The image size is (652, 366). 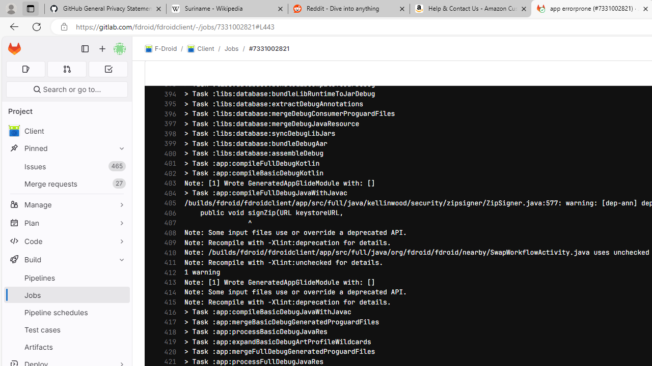 What do you see at coordinates (168, 331) in the screenshot?
I see `418` at bounding box center [168, 331].